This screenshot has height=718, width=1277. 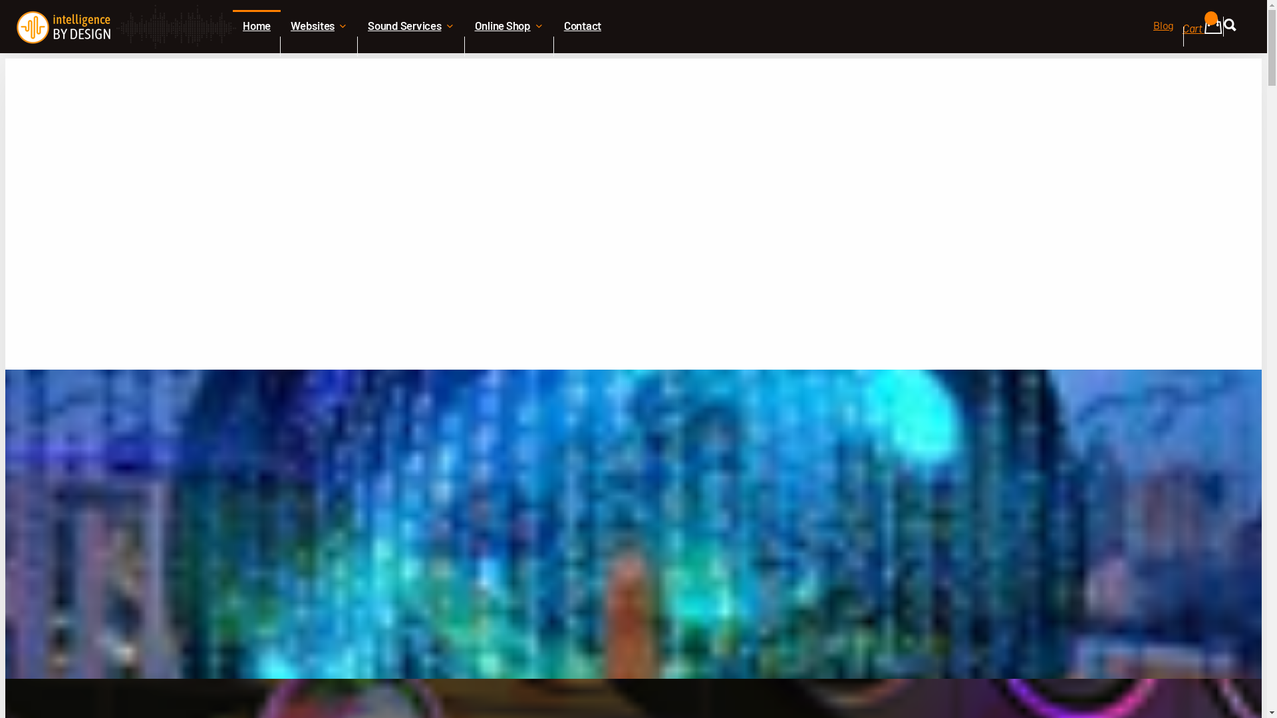 I want to click on Websites, so click(x=319, y=47).